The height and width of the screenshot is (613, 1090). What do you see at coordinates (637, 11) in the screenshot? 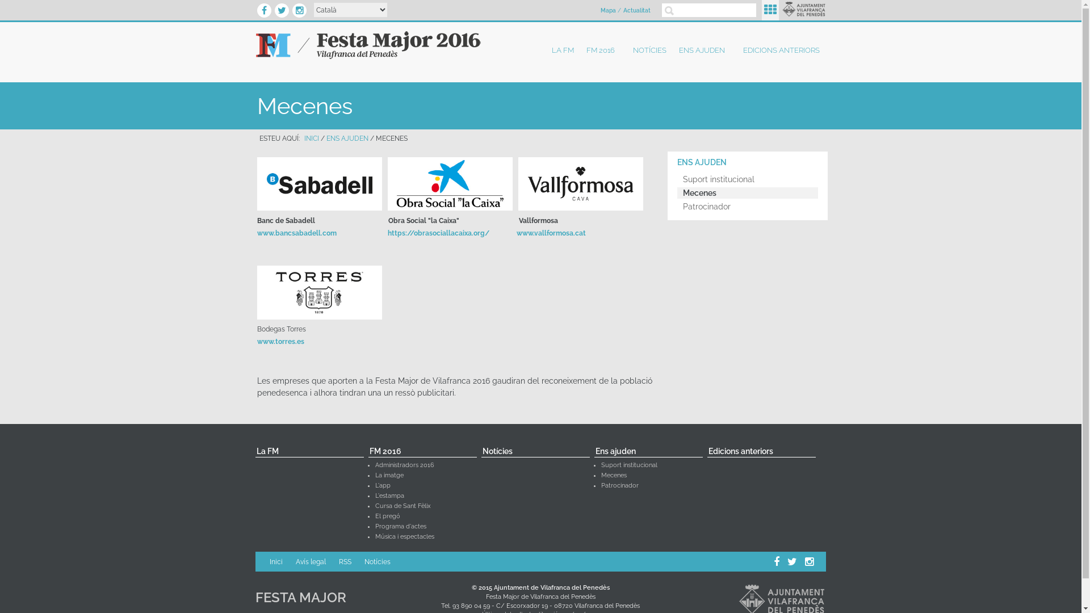
I see `Actualitat` at bounding box center [637, 11].